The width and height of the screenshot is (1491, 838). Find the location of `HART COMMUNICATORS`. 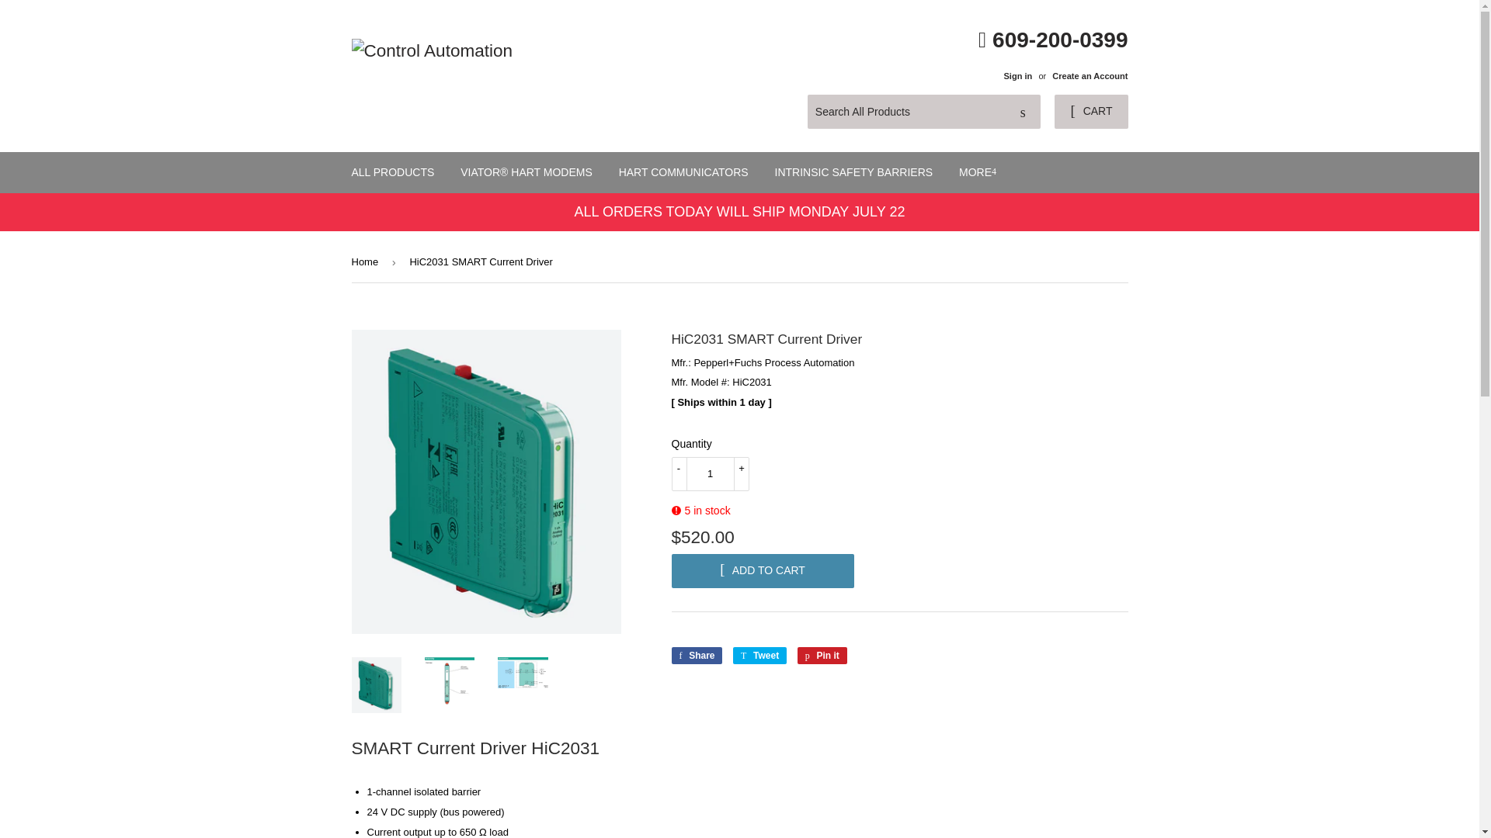

HART COMMUNICATORS is located at coordinates (1090, 112).